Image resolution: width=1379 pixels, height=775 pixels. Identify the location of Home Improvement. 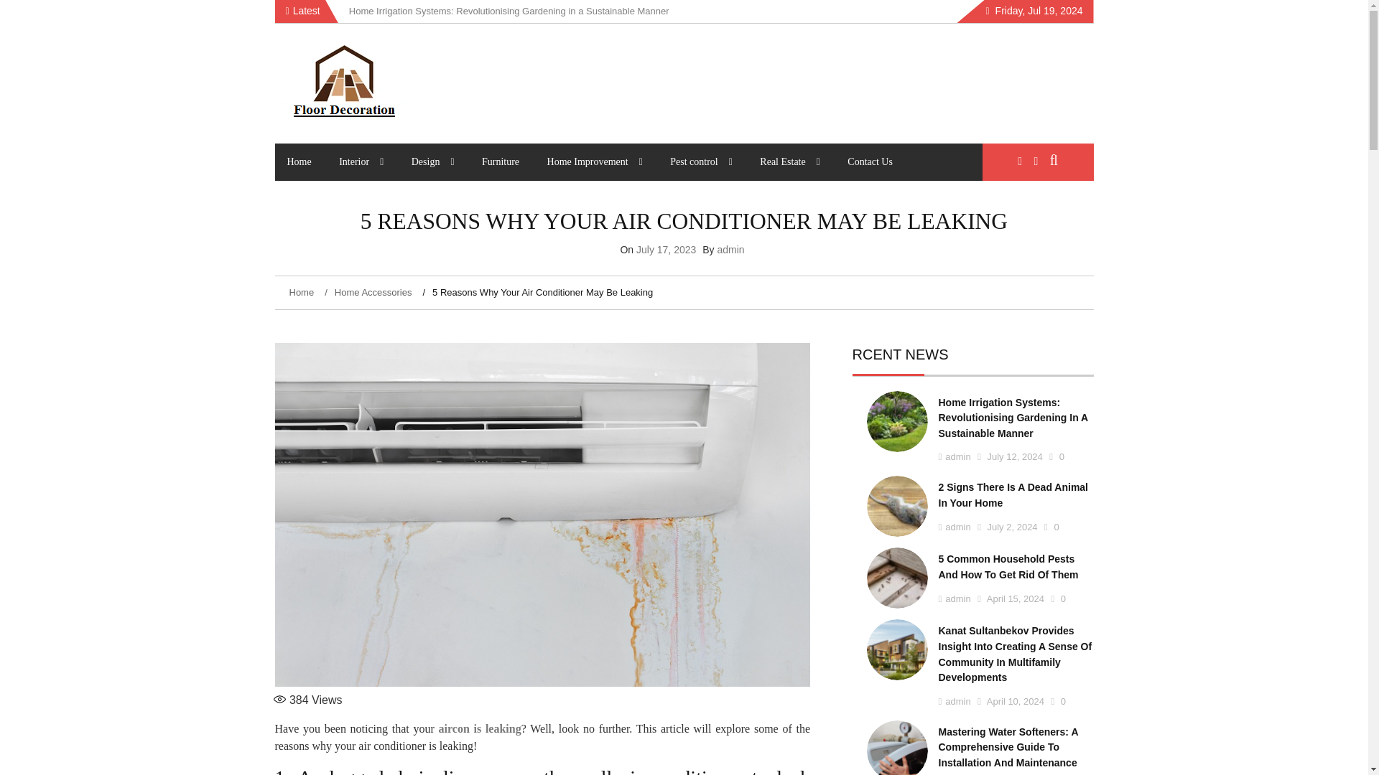
(595, 161).